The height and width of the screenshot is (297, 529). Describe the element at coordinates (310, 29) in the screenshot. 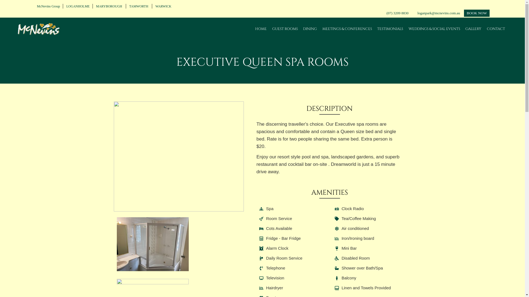

I see `DINING` at that location.